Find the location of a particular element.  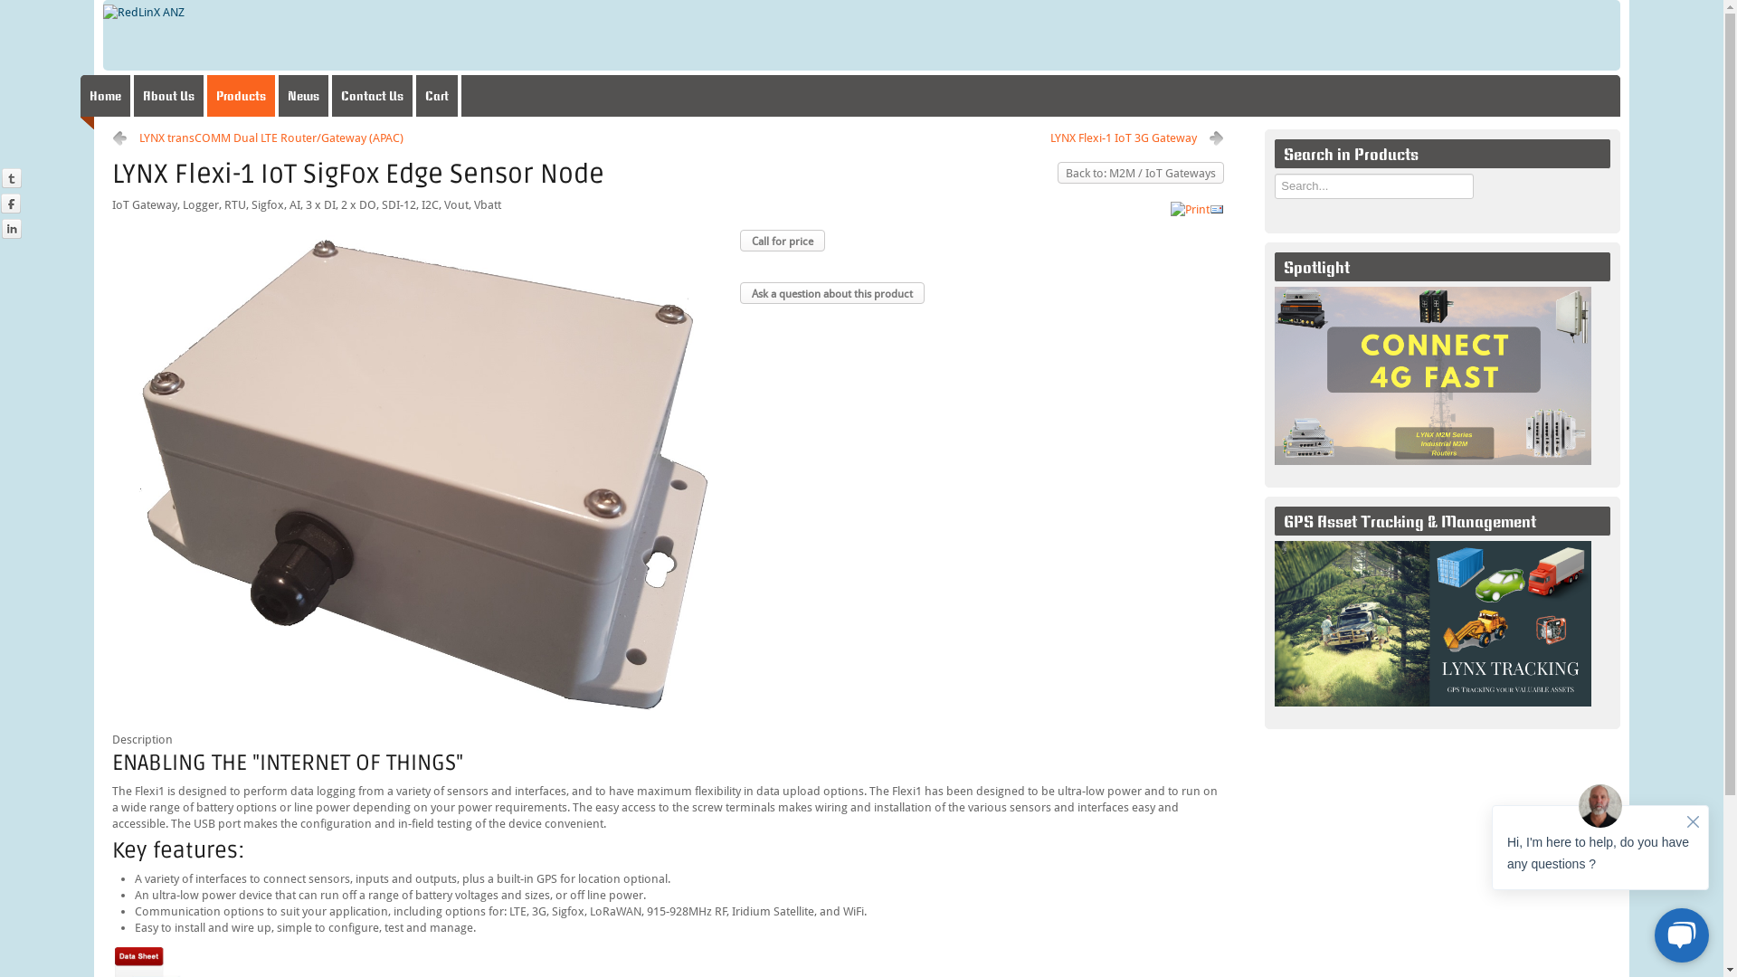

Facebook is located at coordinates (11, 203).